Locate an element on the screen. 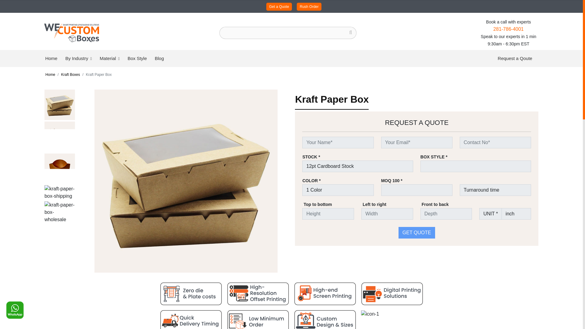 The image size is (585, 329). 281-786-4001 is located at coordinates (508, 29).